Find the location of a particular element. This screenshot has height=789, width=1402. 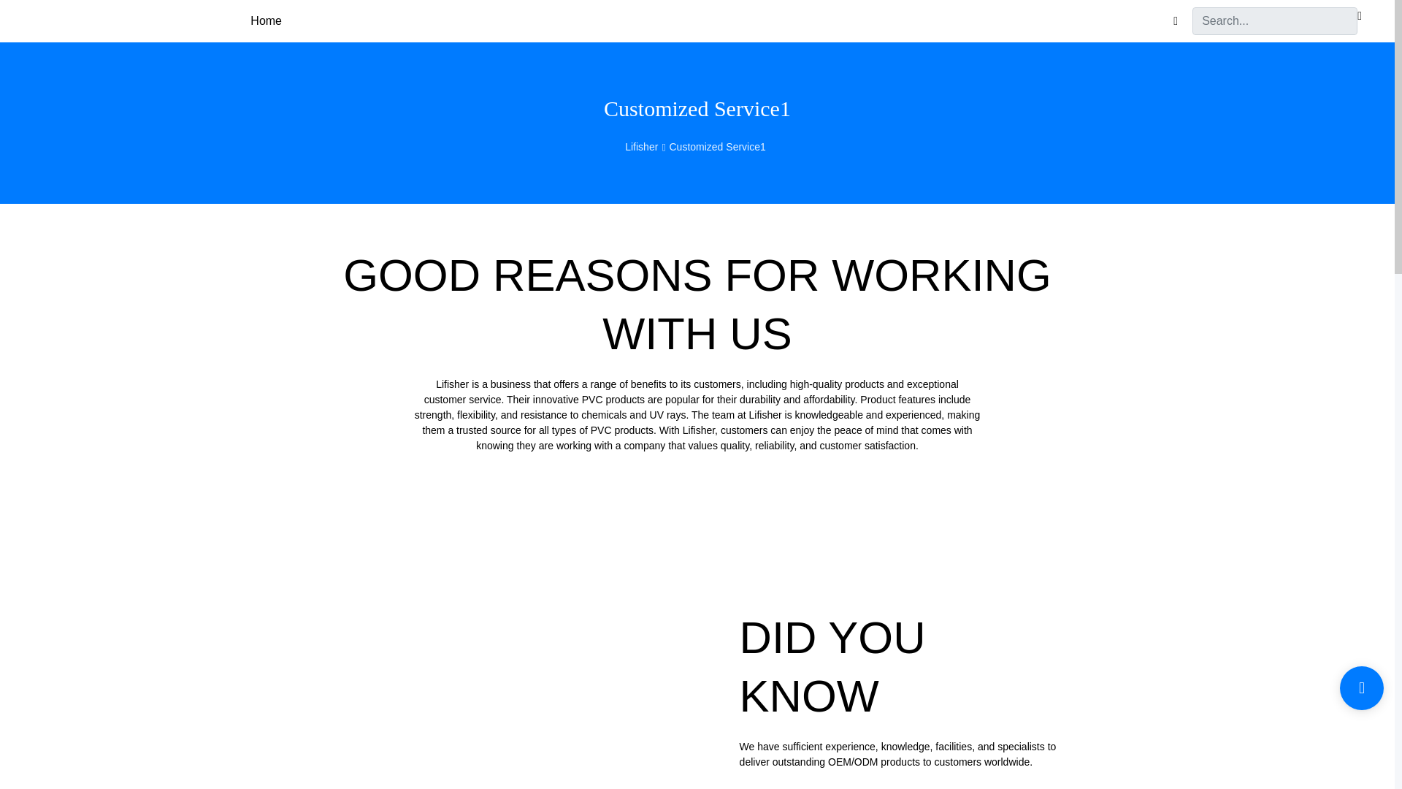

Customized Service1 is located at coordinates (716, 147).